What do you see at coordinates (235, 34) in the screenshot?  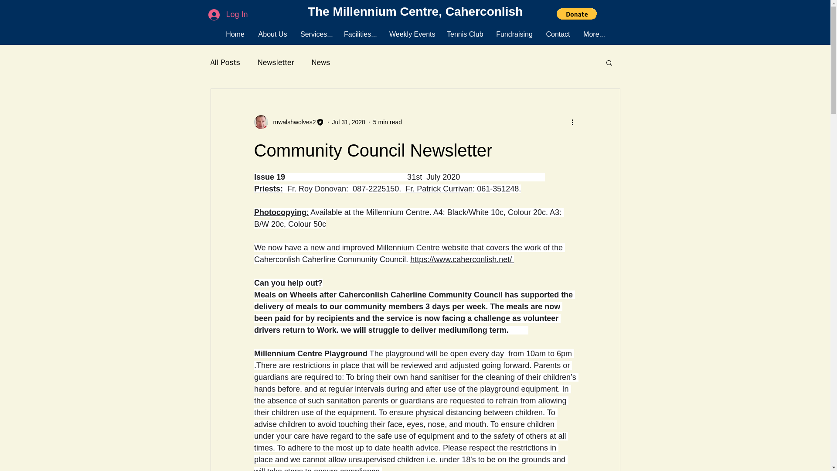 I see `Home` at bounding box center [235, 34].